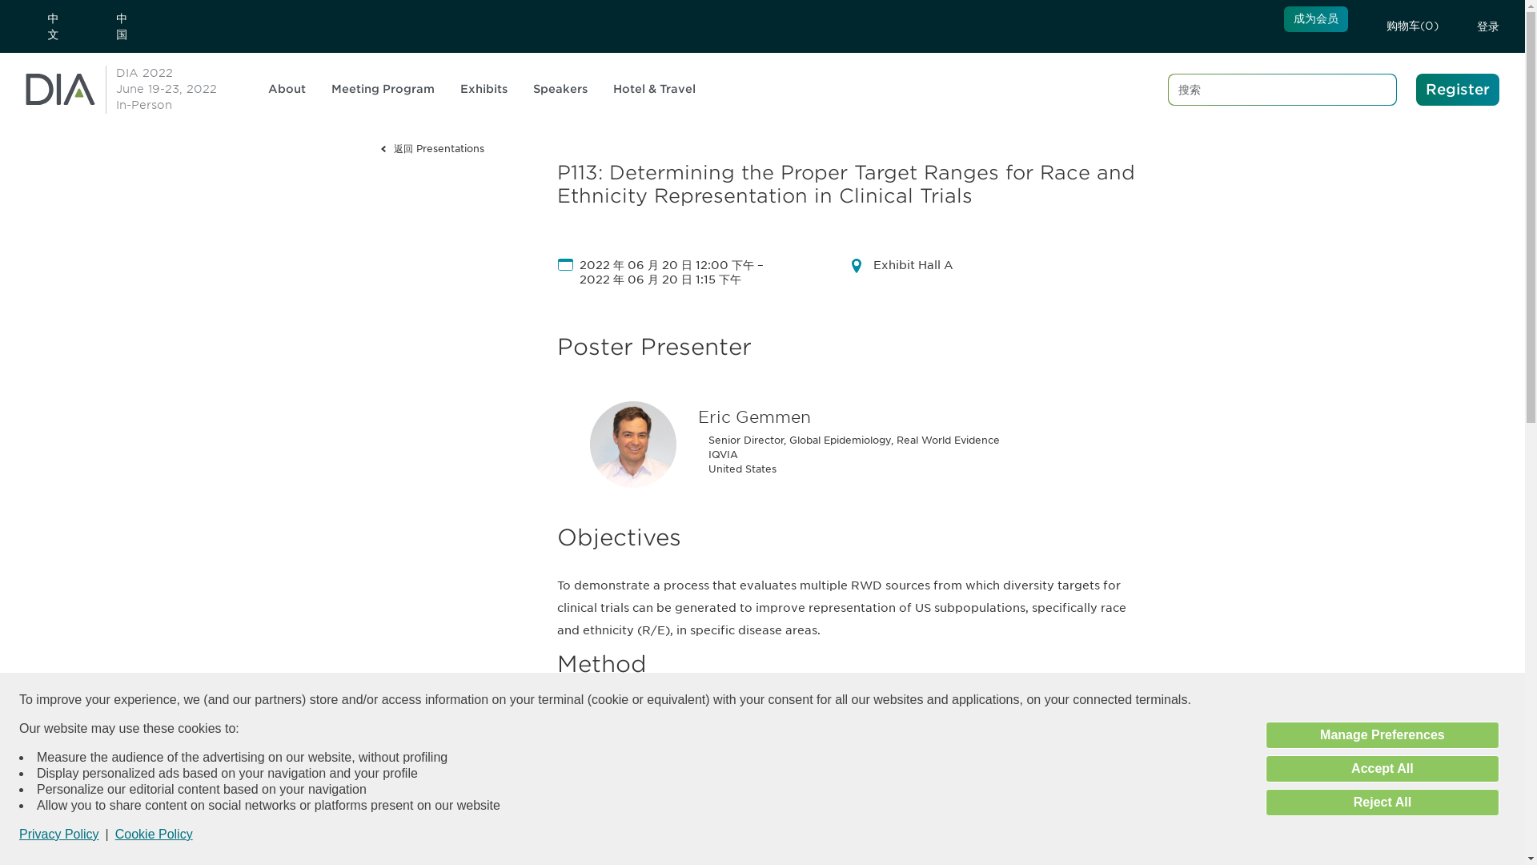 The image size is (1537, 865). What do you see at coordinates (167, 90) in the screenshot?
I see `Meeting Program` at bounding box center [167, 90].